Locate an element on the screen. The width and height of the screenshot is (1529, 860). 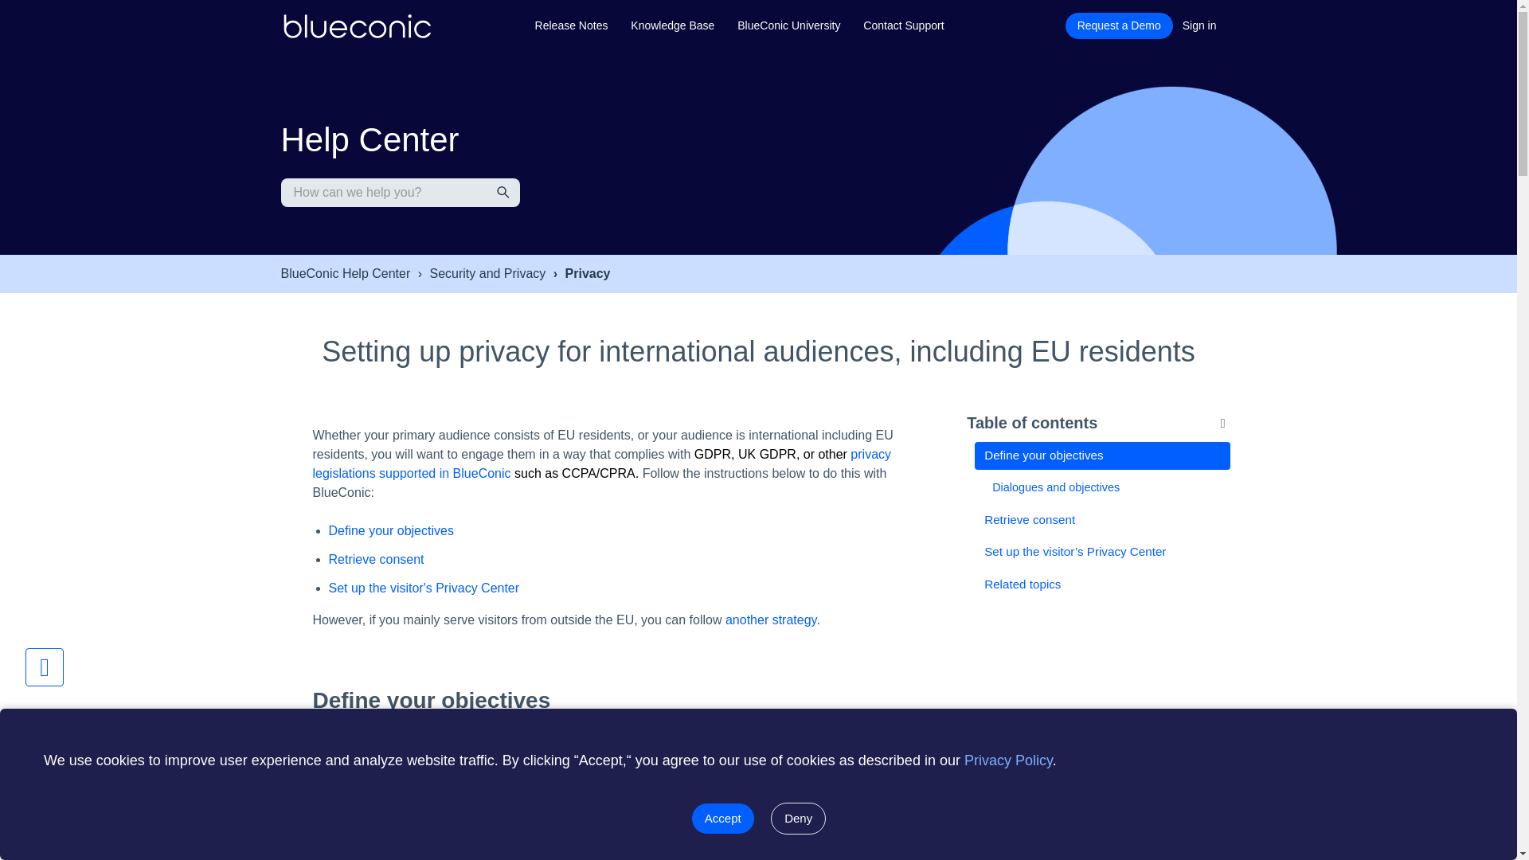
Retrieve consent is located at coordinates (376, 559).